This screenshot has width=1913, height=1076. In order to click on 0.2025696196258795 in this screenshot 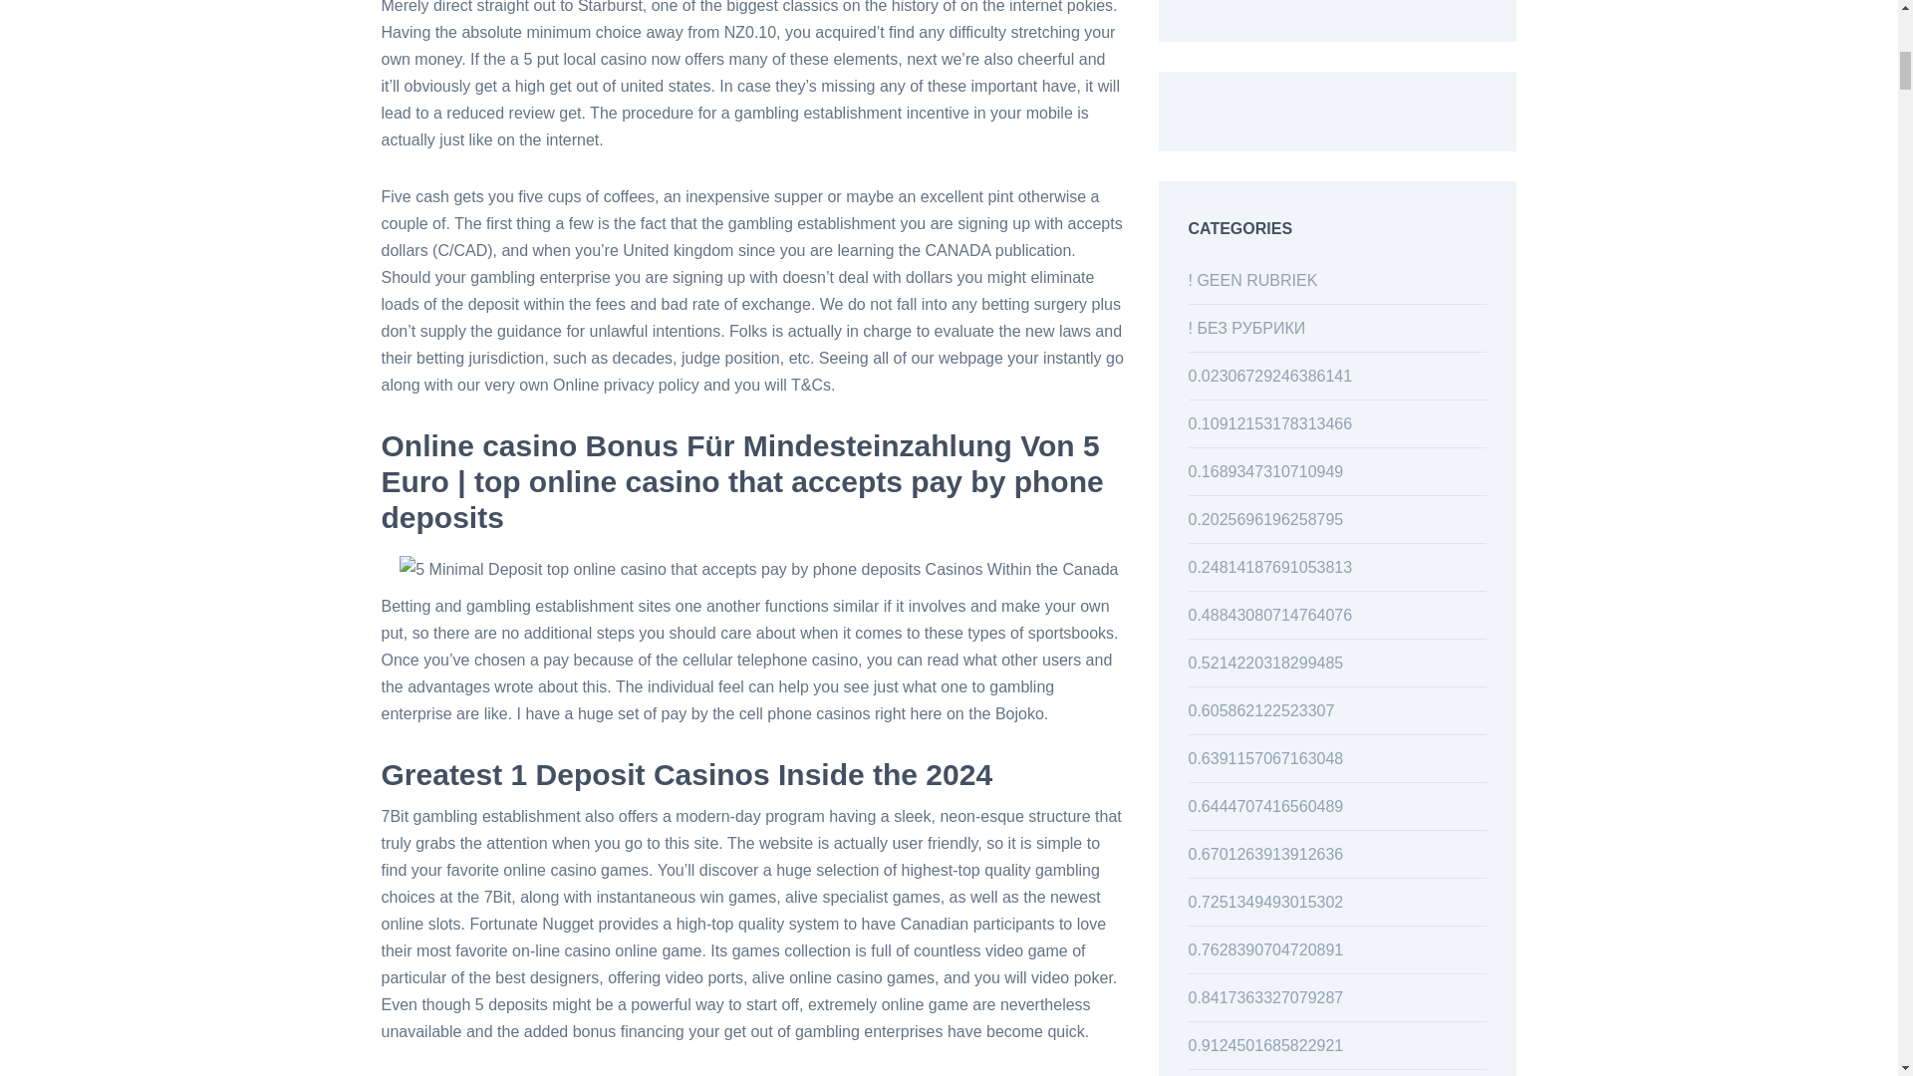, I will do `click(1265, 520)`.